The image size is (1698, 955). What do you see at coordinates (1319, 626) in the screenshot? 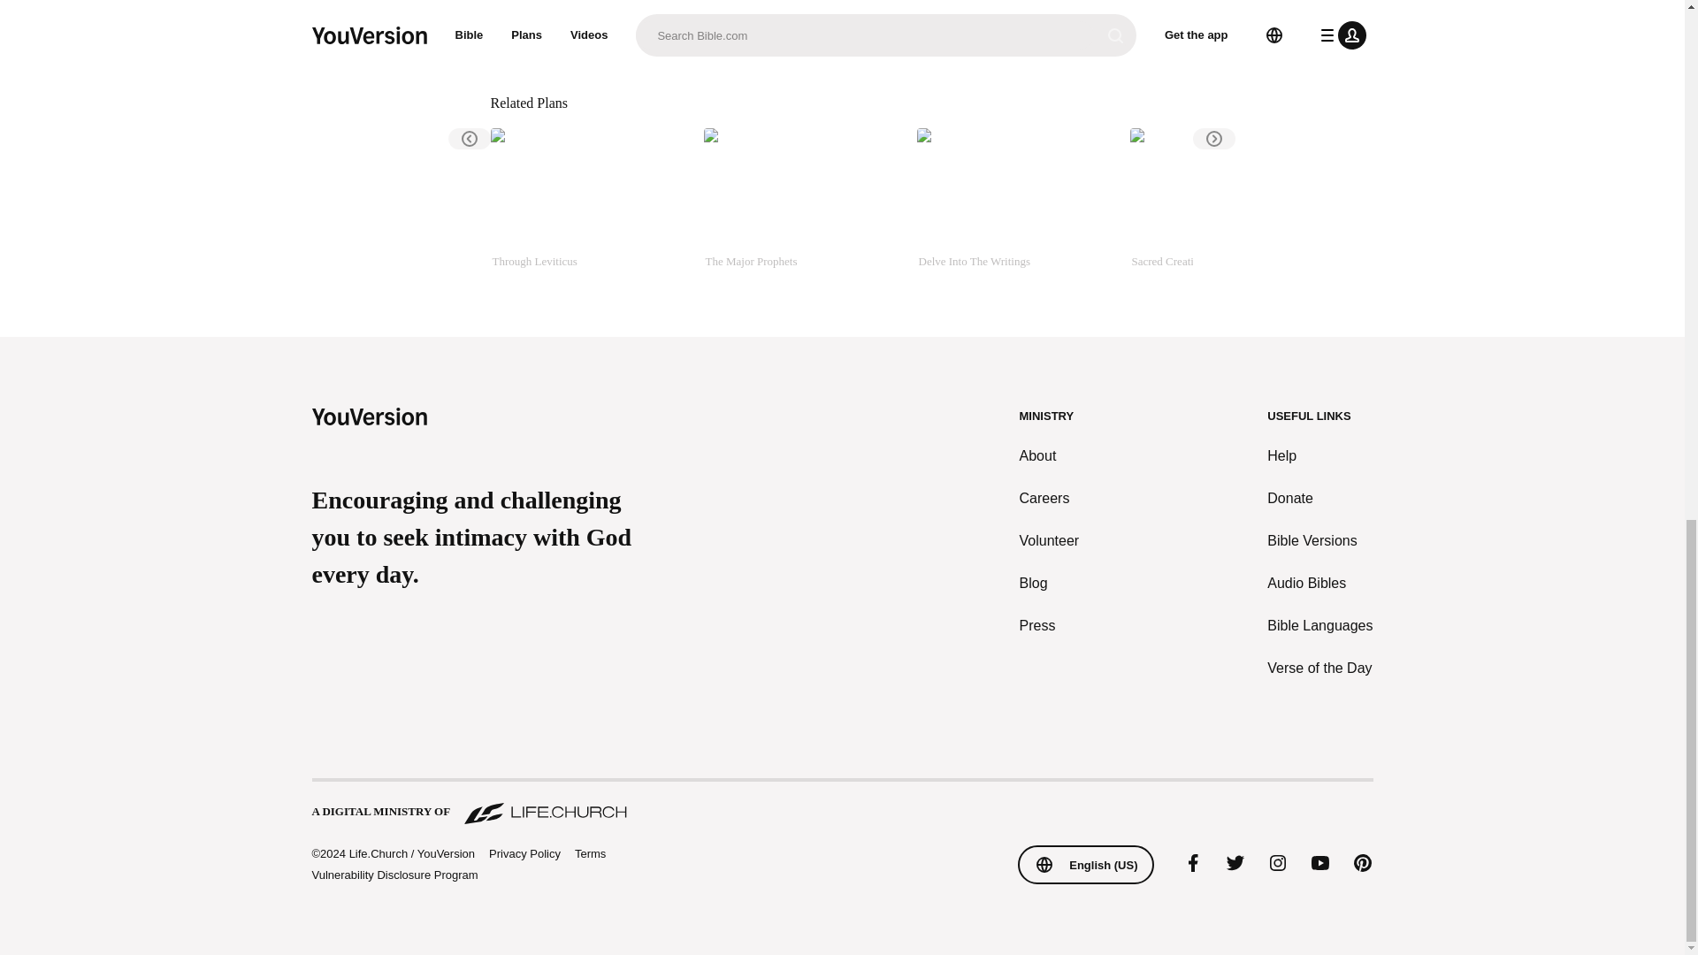
I see `Bible Languages` at bounding box center [1319, 626].